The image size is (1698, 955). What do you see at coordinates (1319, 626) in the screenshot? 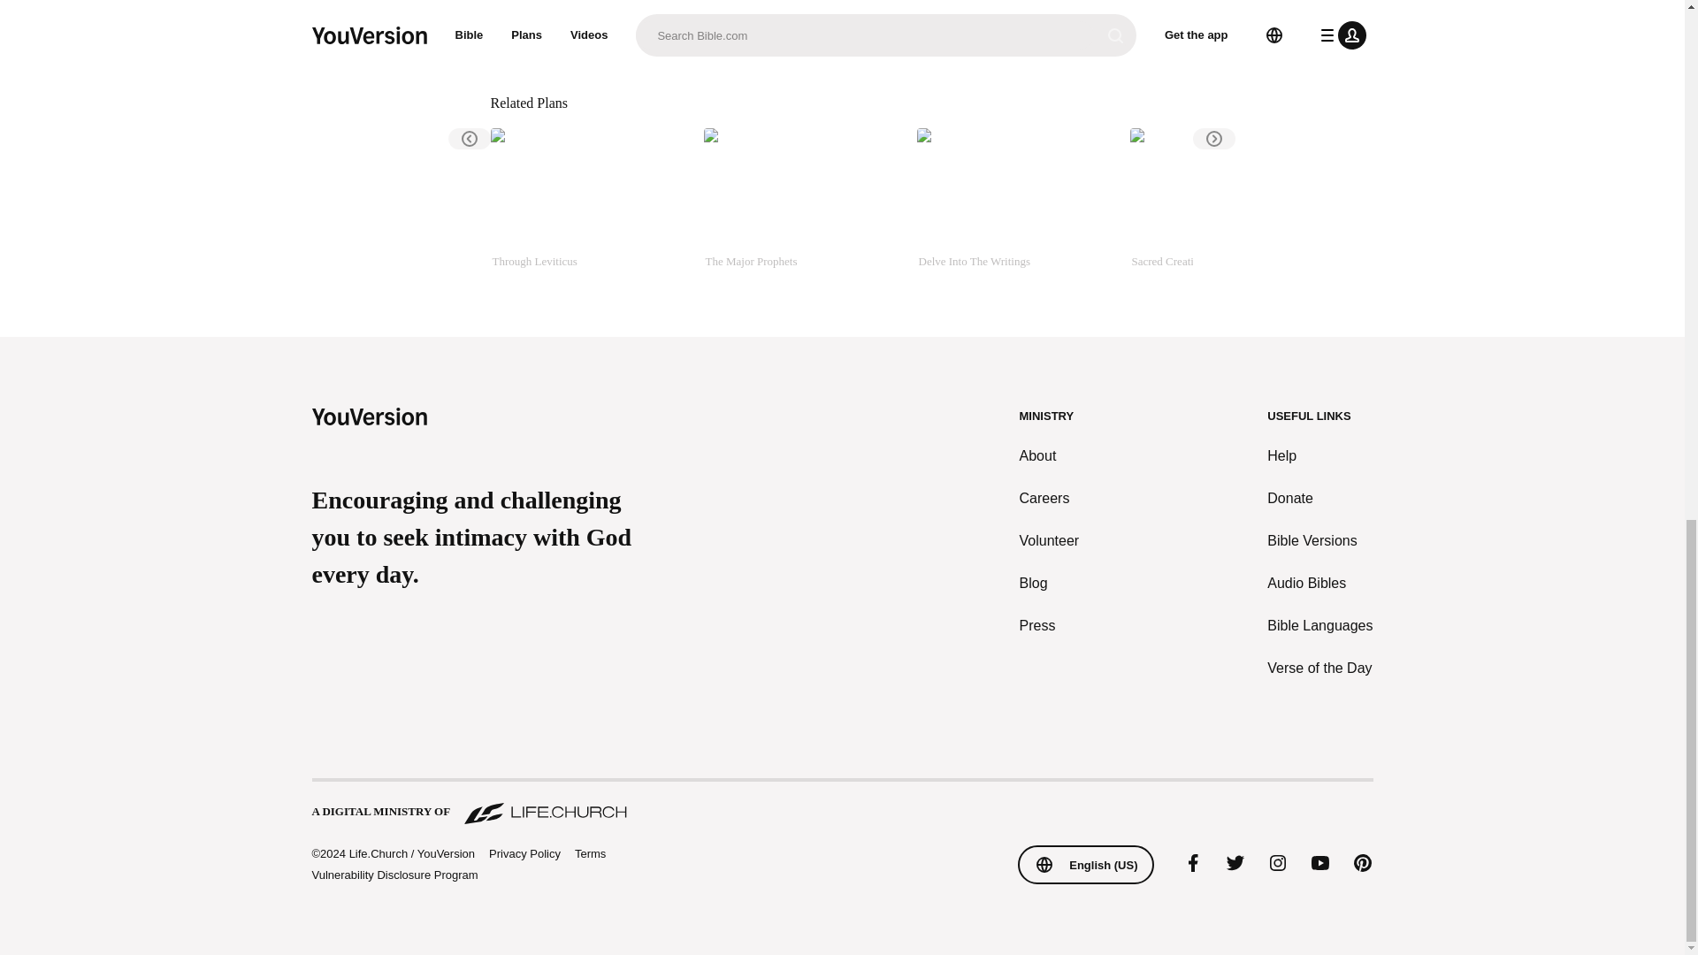
I see `Bible Languages` at bounding box center [1319, 626].